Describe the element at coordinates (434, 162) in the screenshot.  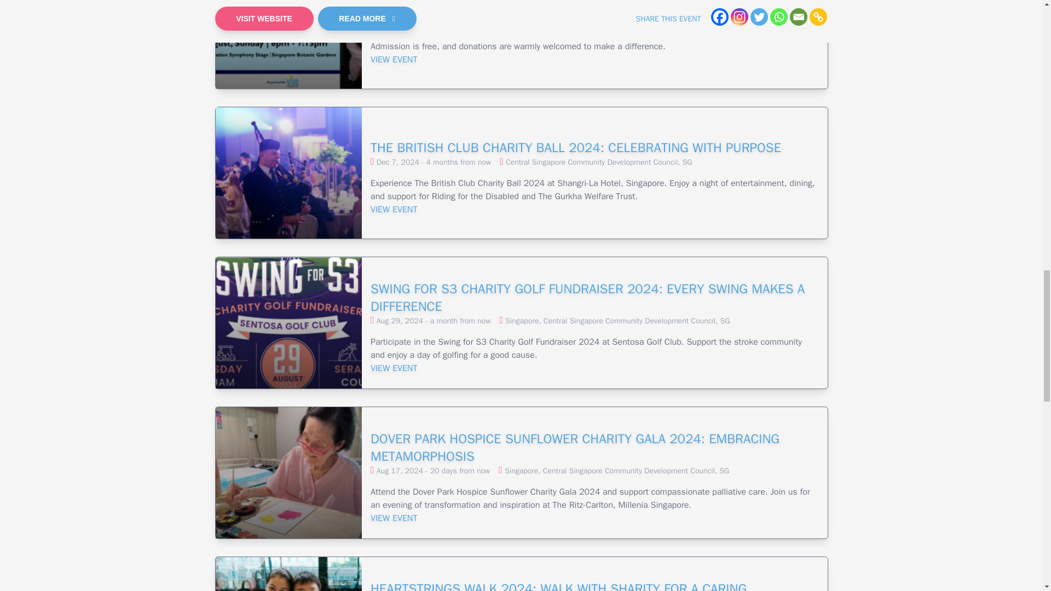
I see `Dec 7, 2024 7:15pm China Standard Time` at that location.